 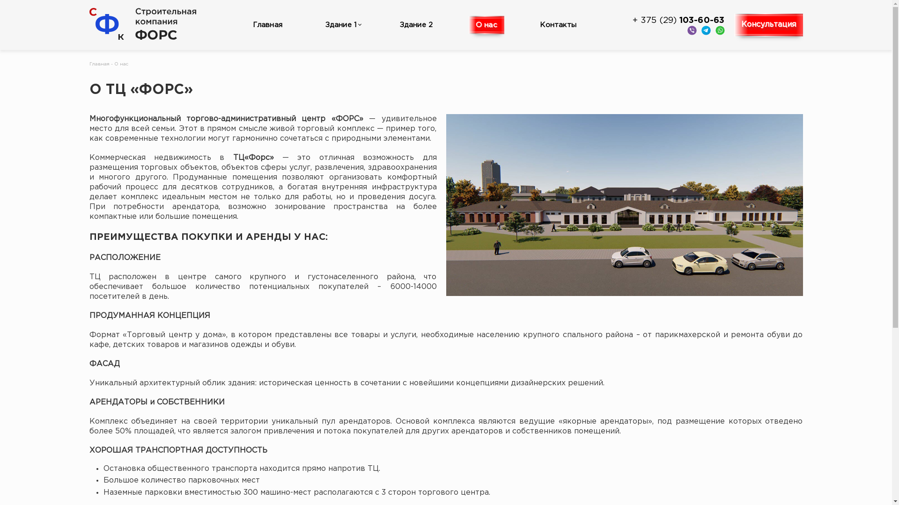 What do you see at coordinates (678, 21) in the screenshot?
I see `+ 375 (29) 103-60-63` at bounding box center [678, 21].